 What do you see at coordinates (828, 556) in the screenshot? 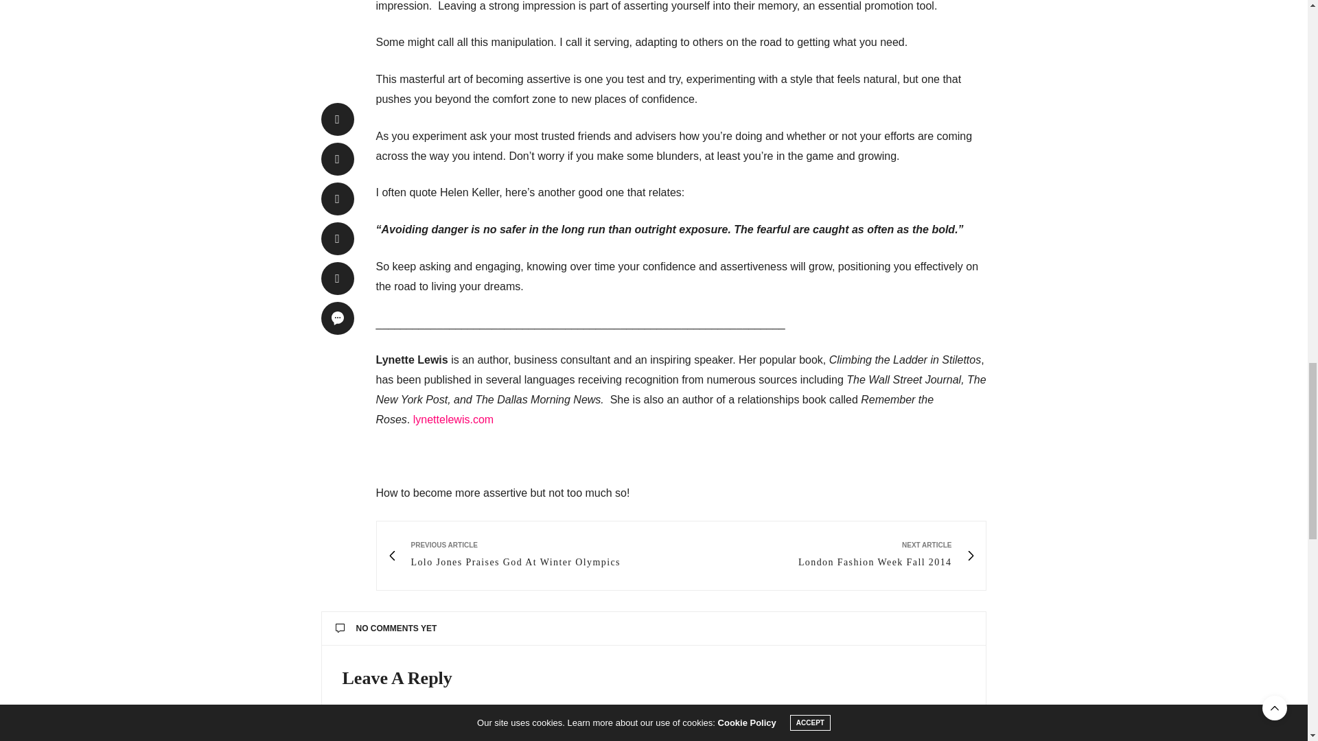
I see `NO COMMENTS YET` at bounding box center [828, 556].